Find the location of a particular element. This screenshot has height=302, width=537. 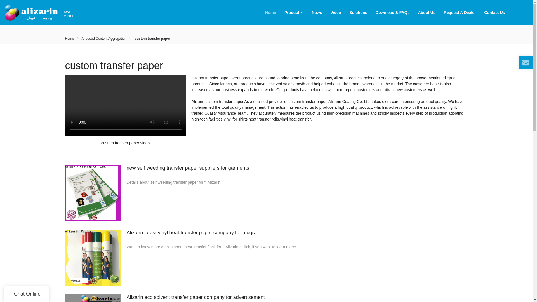

News is located at coordinates (317, 12).